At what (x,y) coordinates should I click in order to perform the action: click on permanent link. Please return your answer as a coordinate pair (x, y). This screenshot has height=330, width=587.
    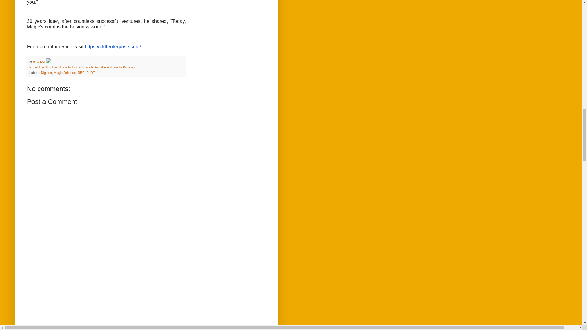
    Looking at the image, I should click on (39, 62).